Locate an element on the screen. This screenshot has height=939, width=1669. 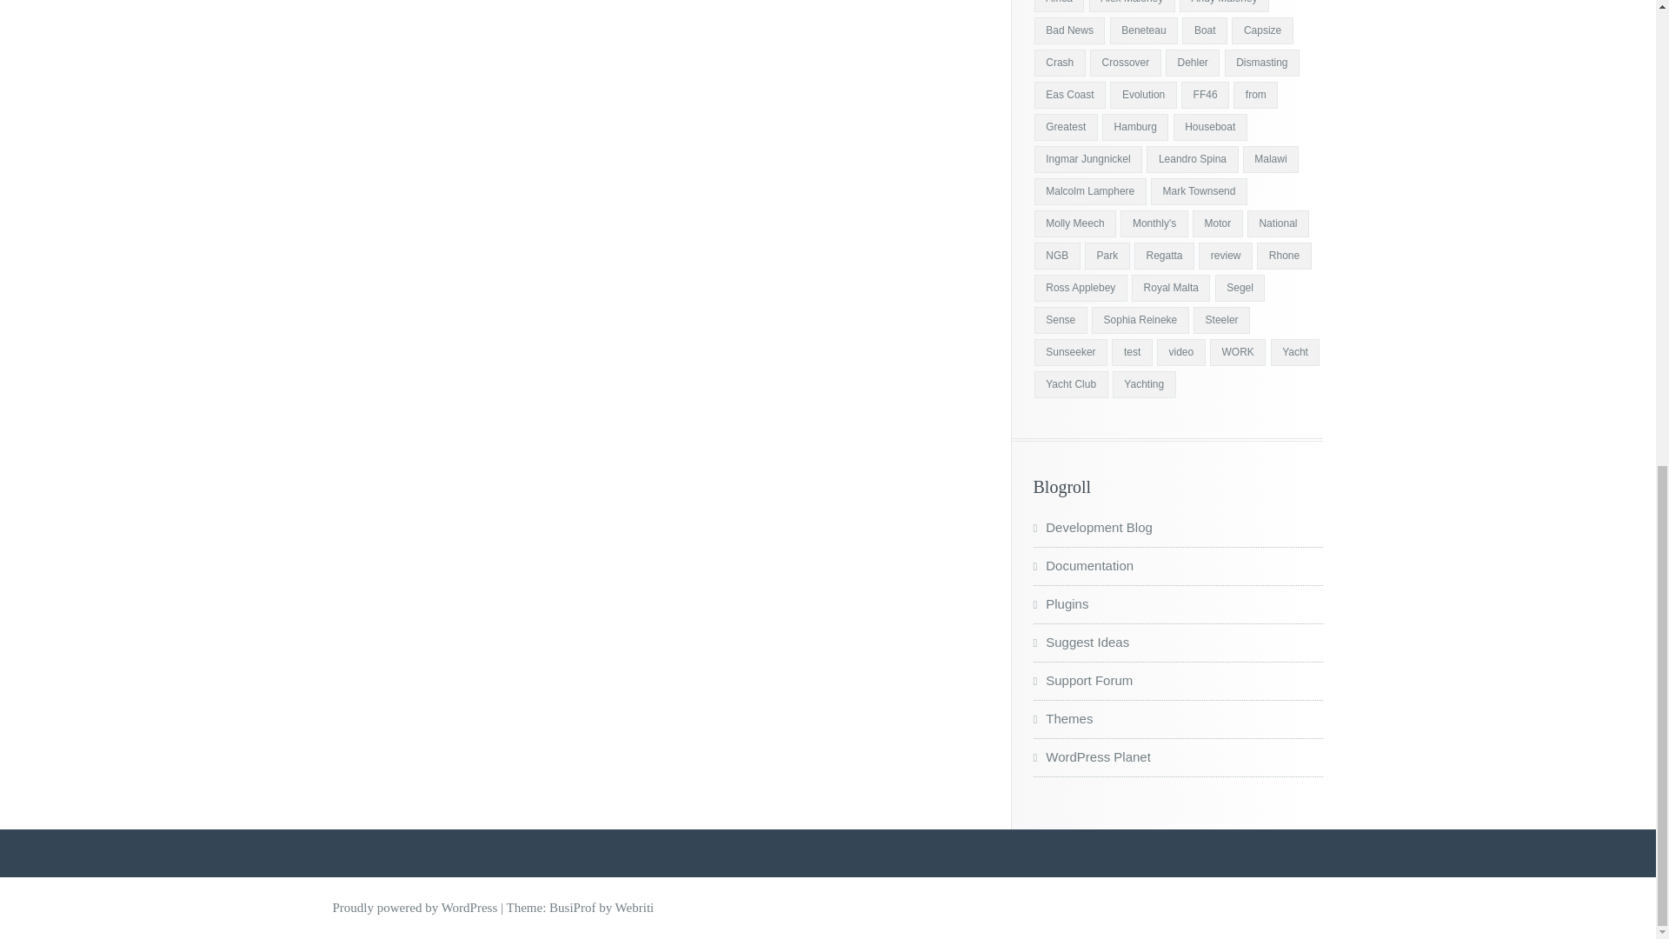
Alex Maloney is located at coordinates (1132, 6).